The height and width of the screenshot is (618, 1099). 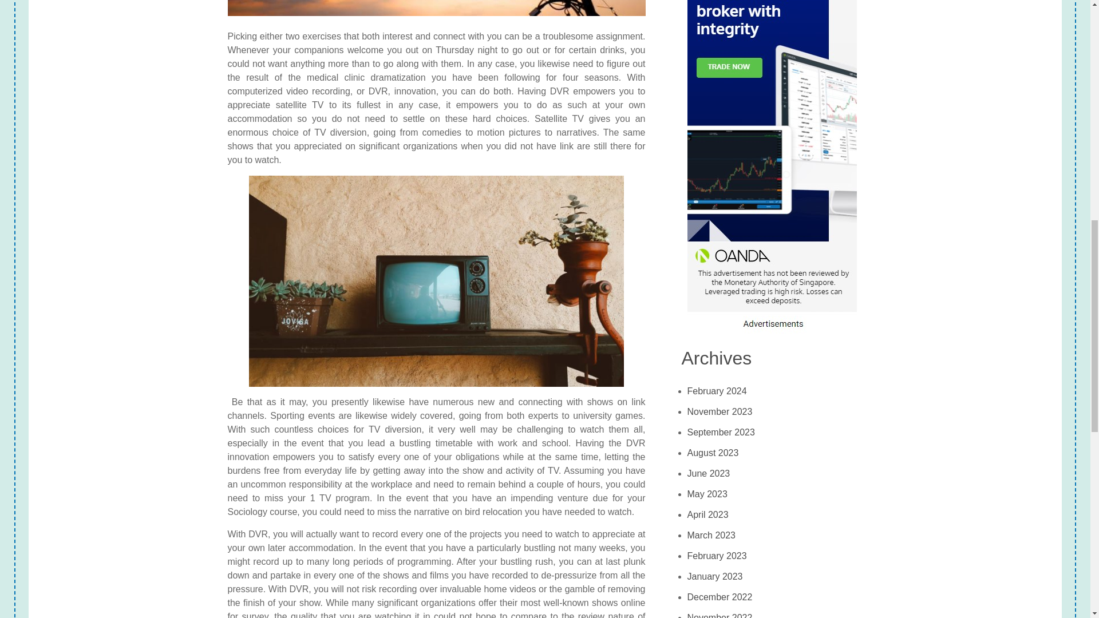 I want to click on April 2023, so click(x=707, y=515).